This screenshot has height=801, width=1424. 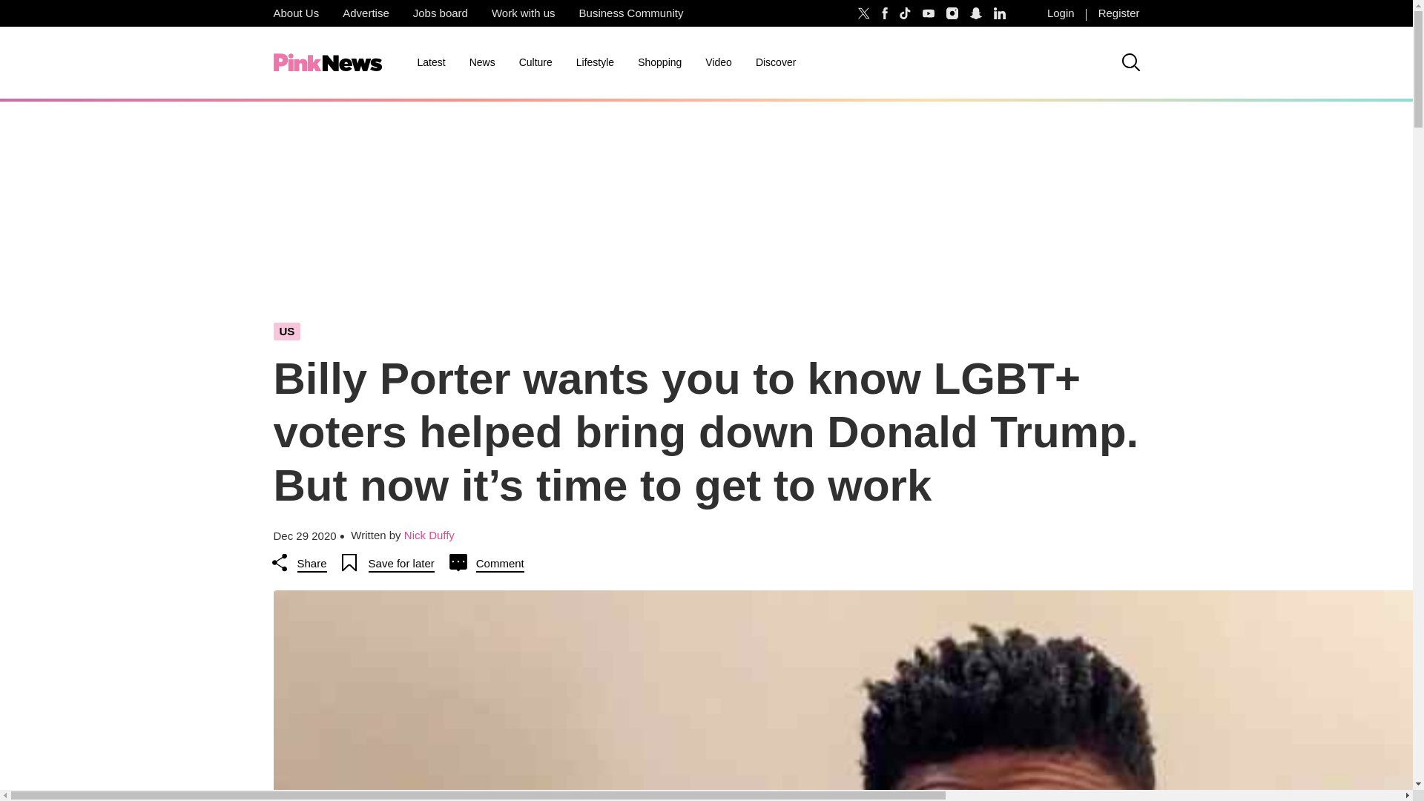 I want to click on About Us, so click(x=295, y=13).